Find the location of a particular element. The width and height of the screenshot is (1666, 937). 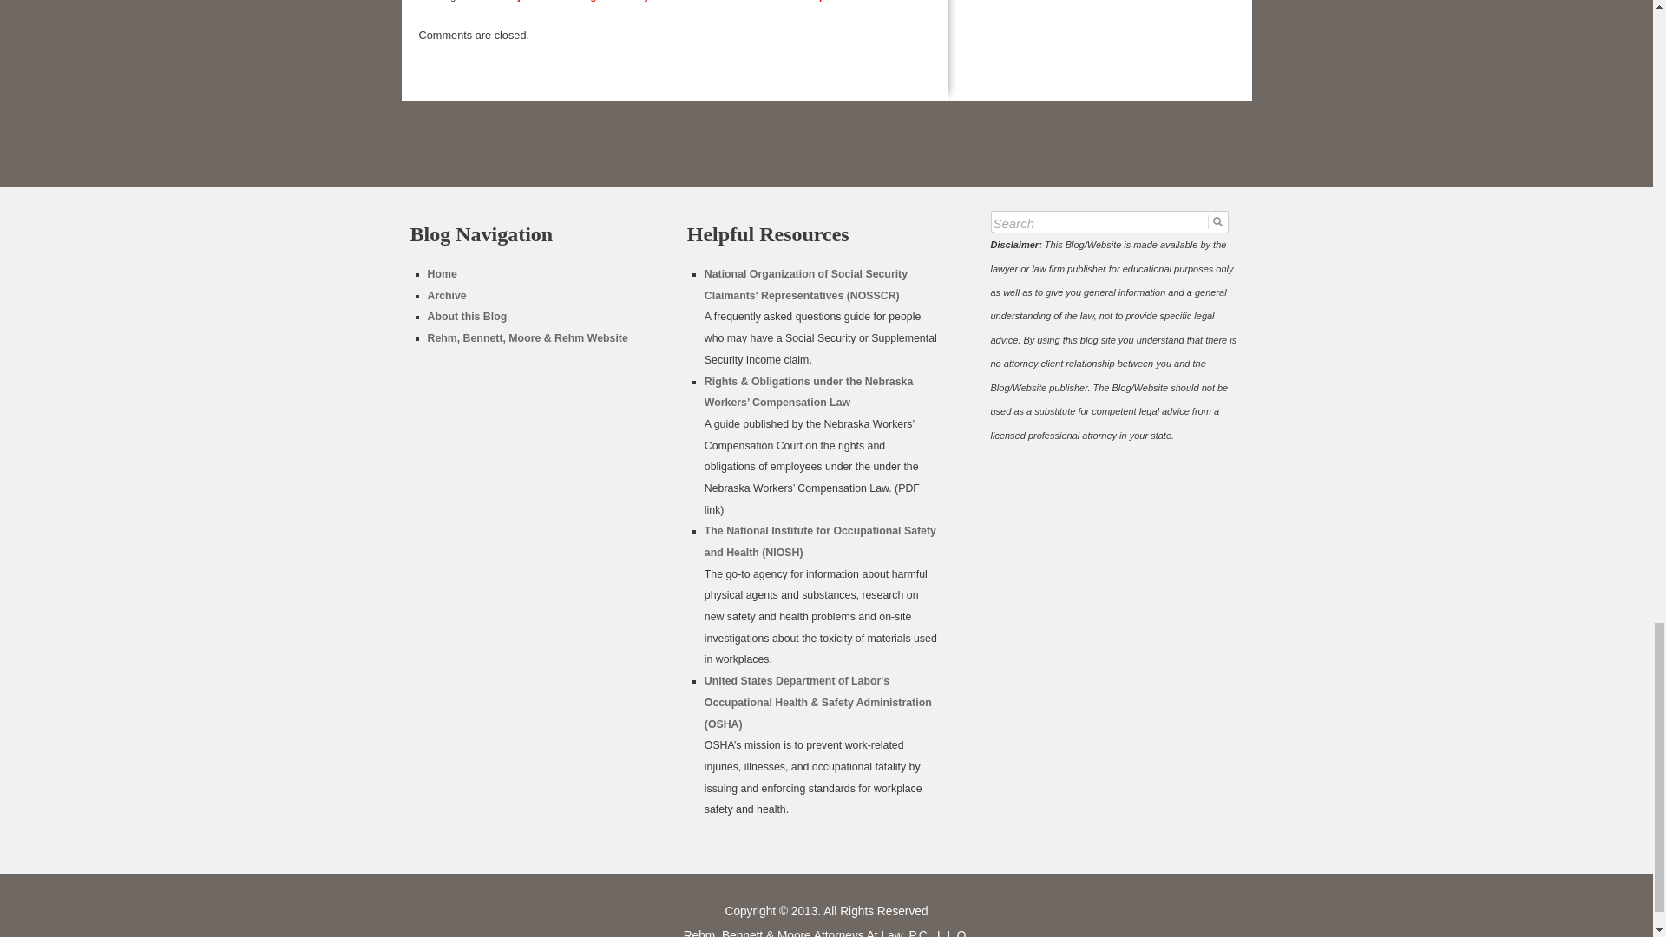

Search is located at coordinates (1109, 224).